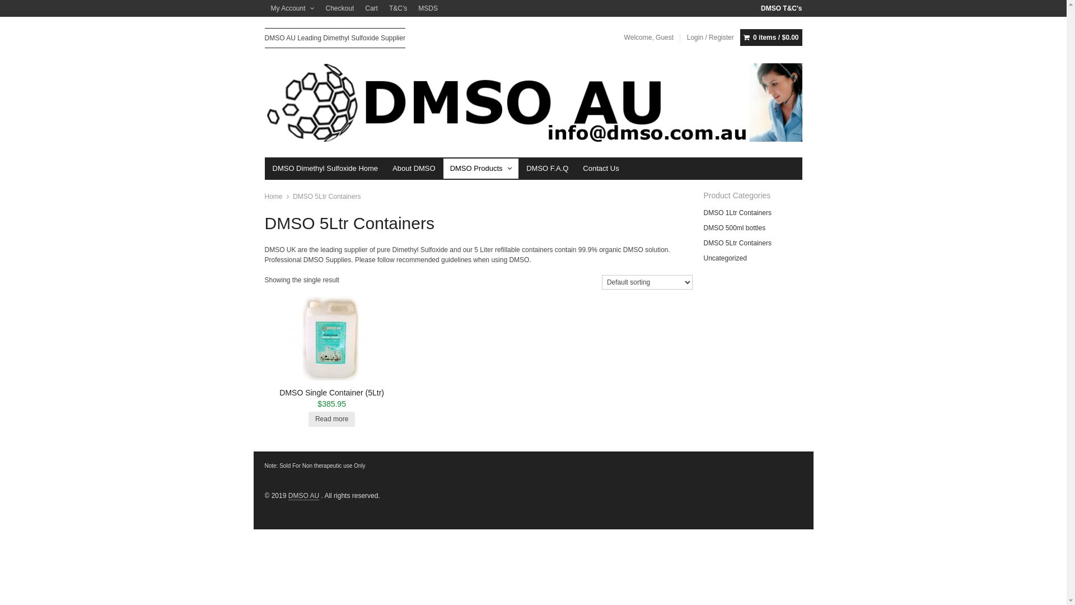  What do you see at coordinates (737, 243) in the screenshot?
I see `DMSO 5Ltr Containers` at bounding box center [737, 243].